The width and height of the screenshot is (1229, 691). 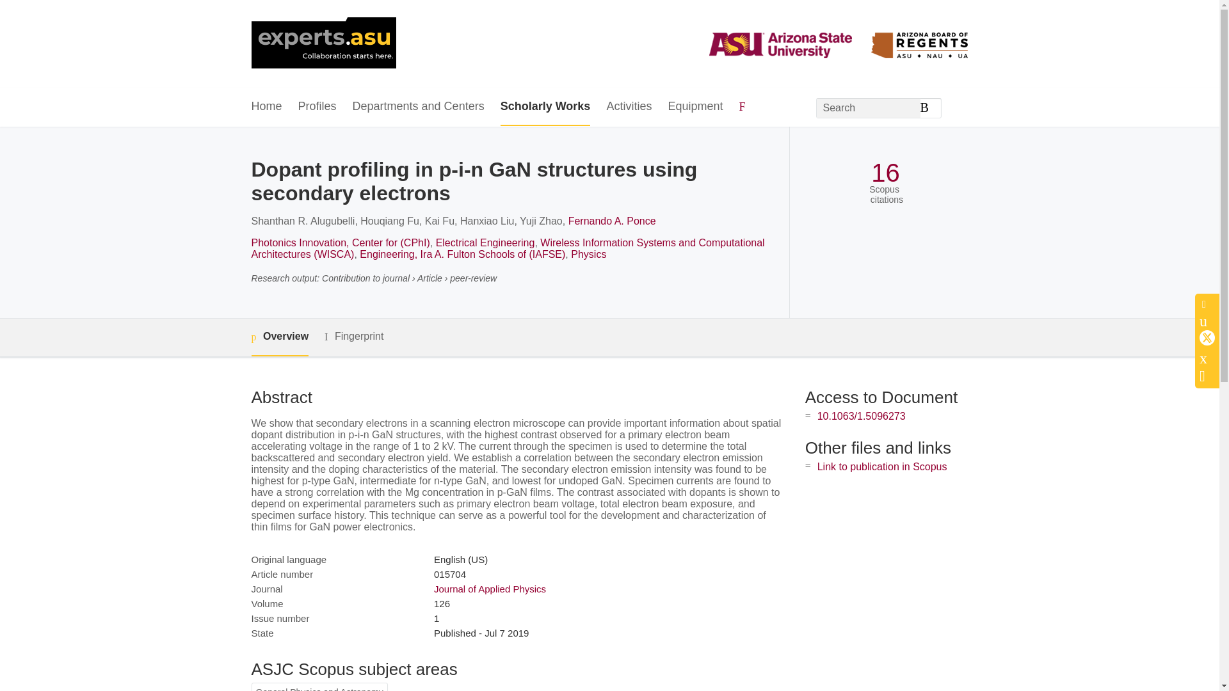 What do you see at coordinates (612, 221) in the screenshot?
I see `Fernando A. Ponce` at bounding box center [612, 221].